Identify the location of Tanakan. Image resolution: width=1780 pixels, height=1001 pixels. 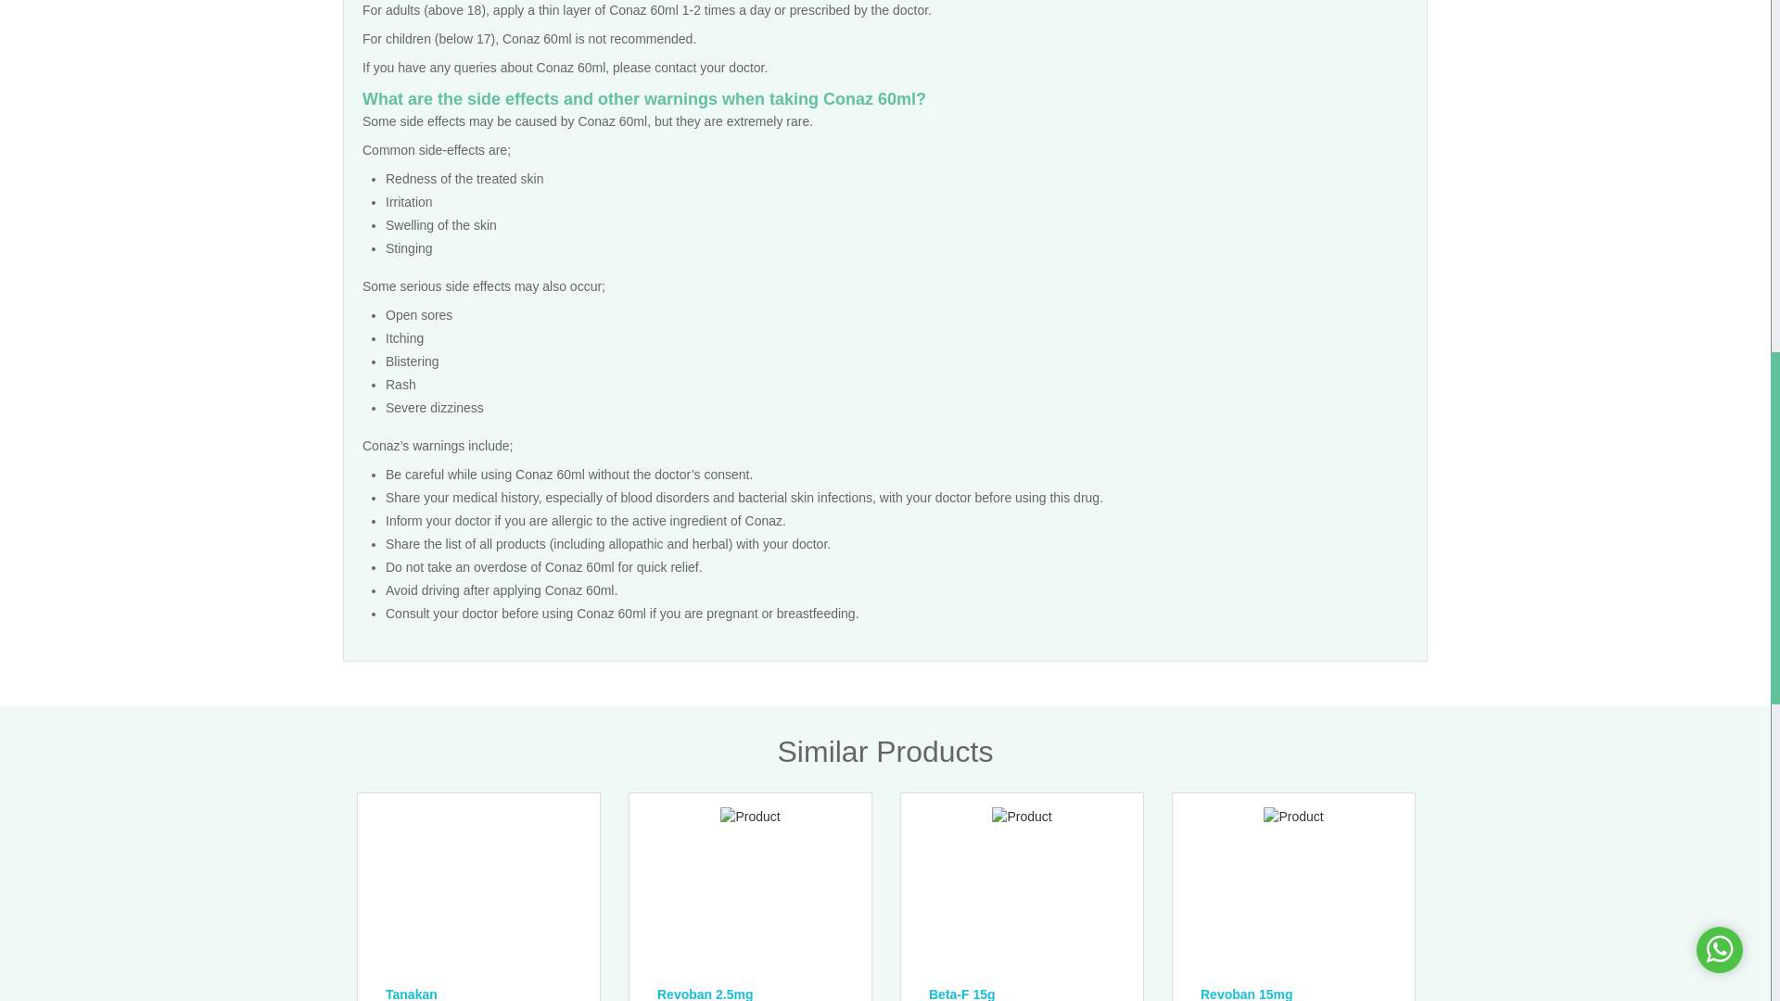
(486, 992).